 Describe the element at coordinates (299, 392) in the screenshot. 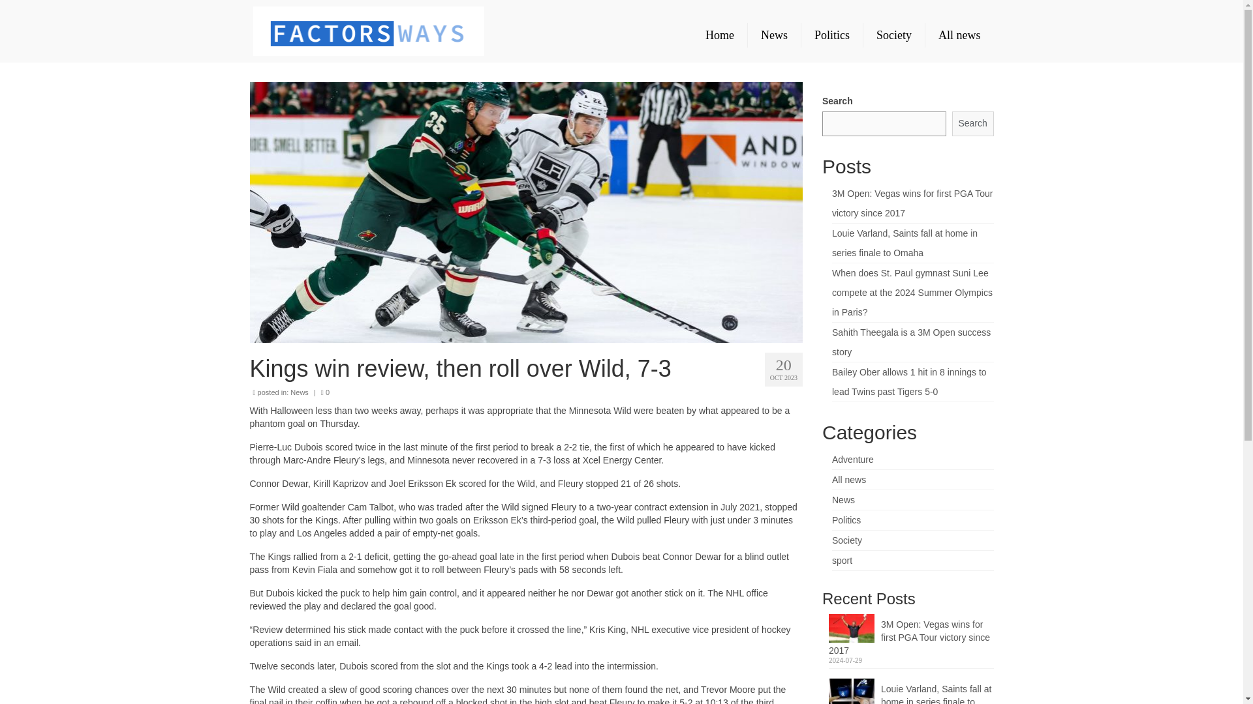

I see `News` at that location.